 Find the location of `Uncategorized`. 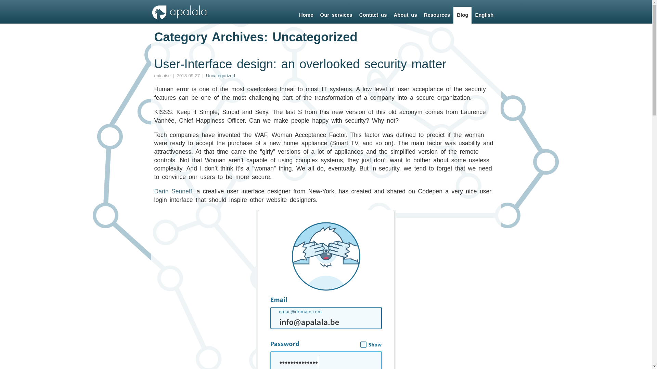

Uncategorized is located at coordinates (220, 76).